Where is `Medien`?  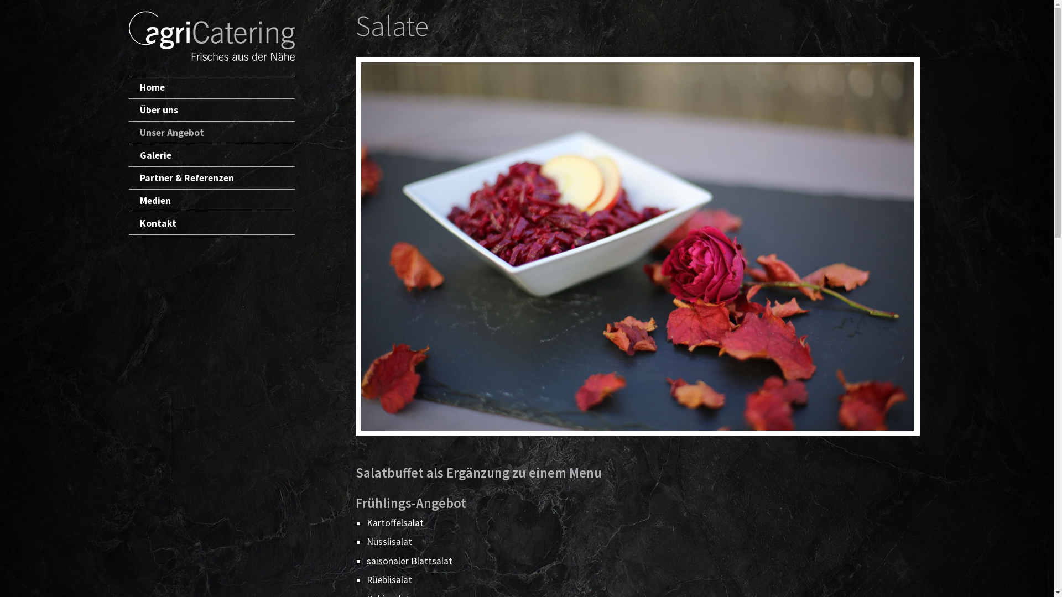
Medien is located at coordinates (211, 200).